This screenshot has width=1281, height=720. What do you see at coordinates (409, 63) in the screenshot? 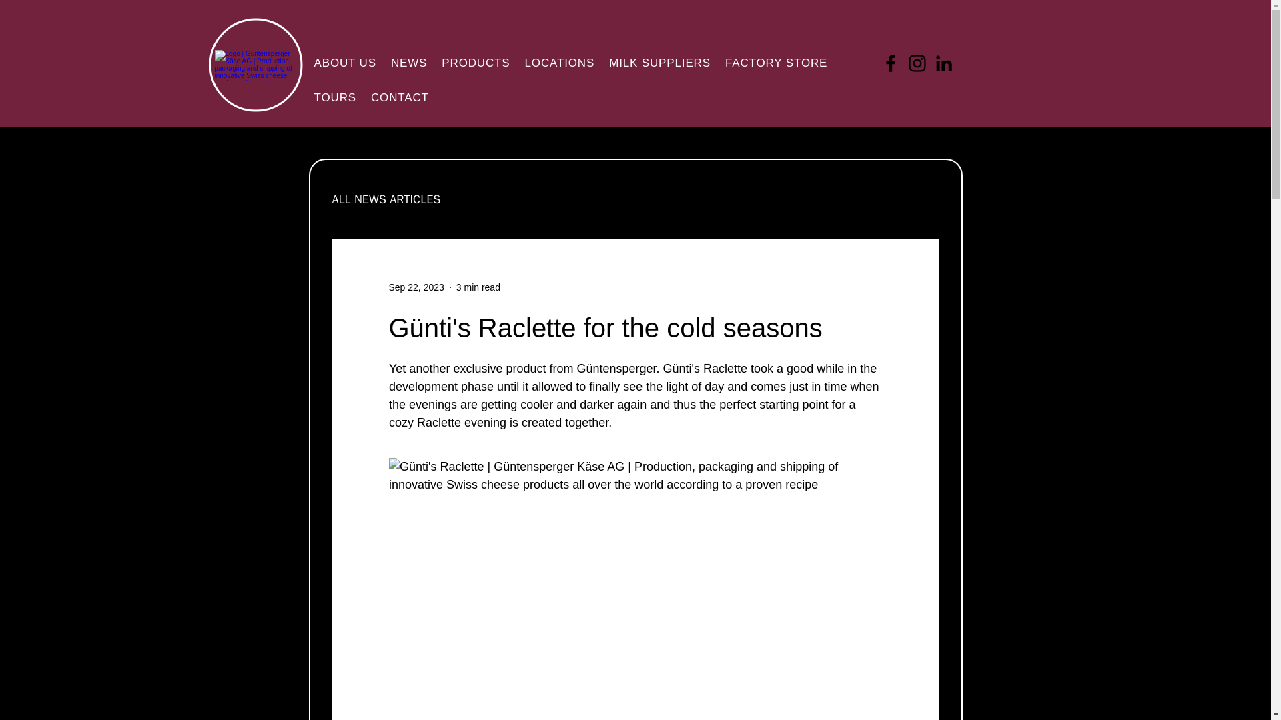
I see `NEWS` at bounding box center [409, 63].